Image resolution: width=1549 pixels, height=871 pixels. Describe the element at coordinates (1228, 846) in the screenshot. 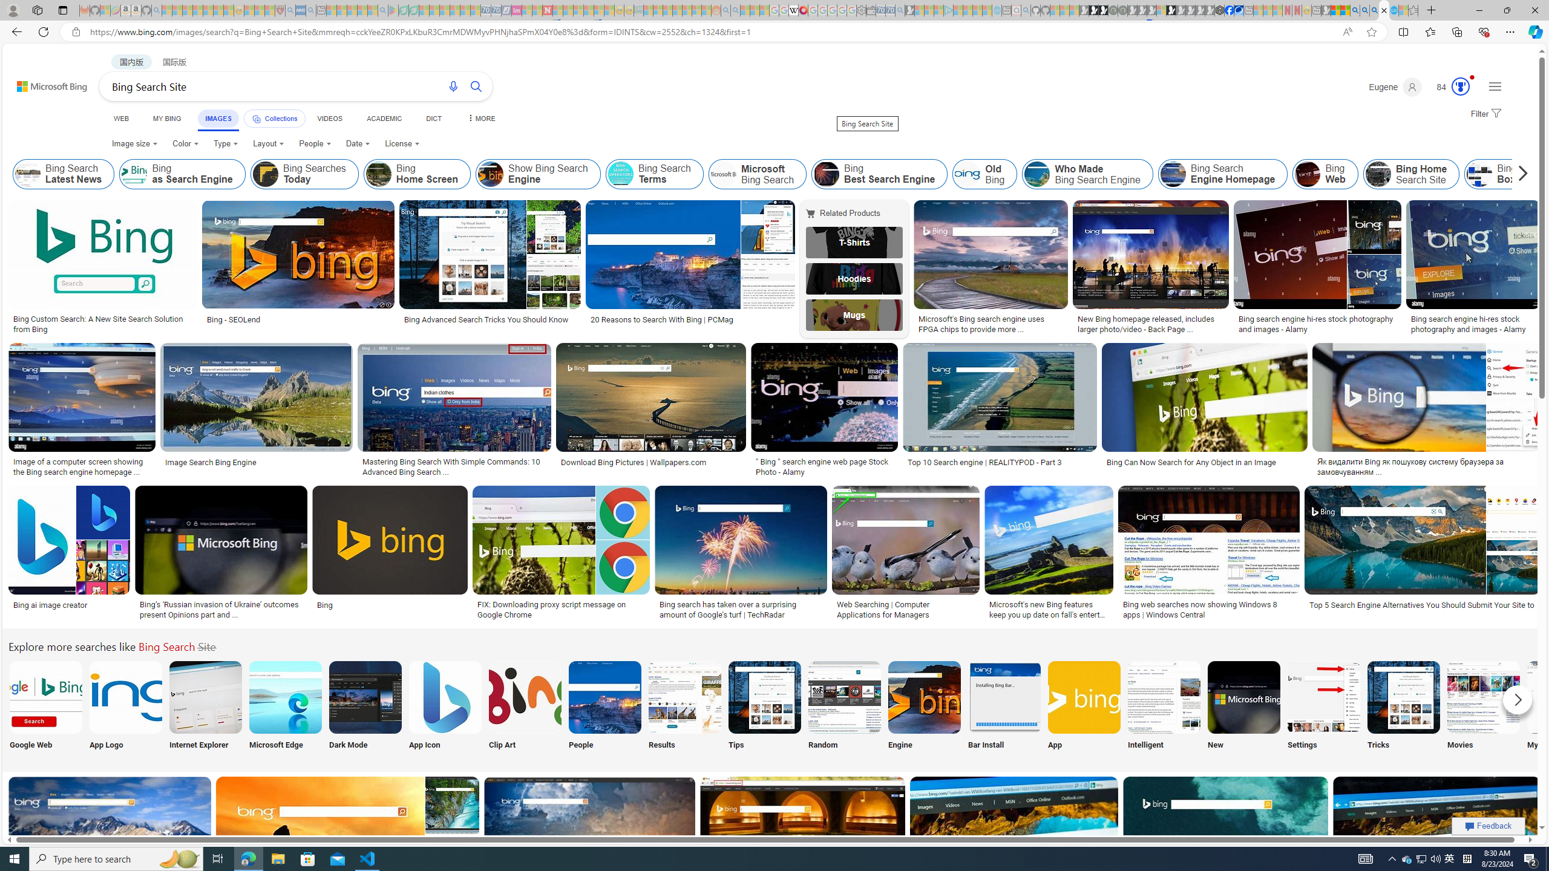

I see `Bing image search gets a redesign, new features - NeowinSave` at that location.